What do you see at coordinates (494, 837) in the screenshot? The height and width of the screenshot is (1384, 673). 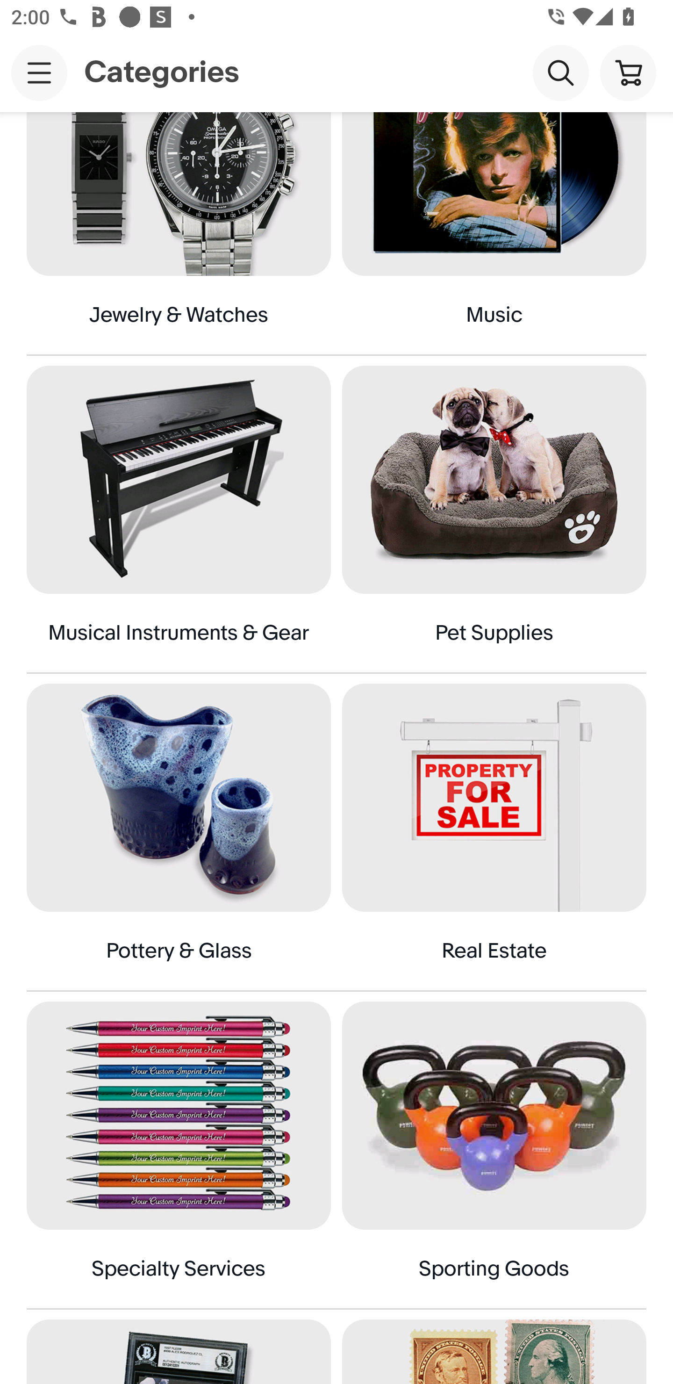 I see `Real Estate` at bounding box center [494, 837].